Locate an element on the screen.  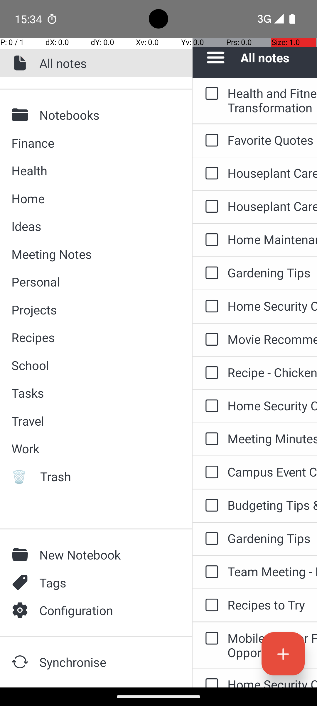
Home Security Checklist is located at coordinates (272, 306).